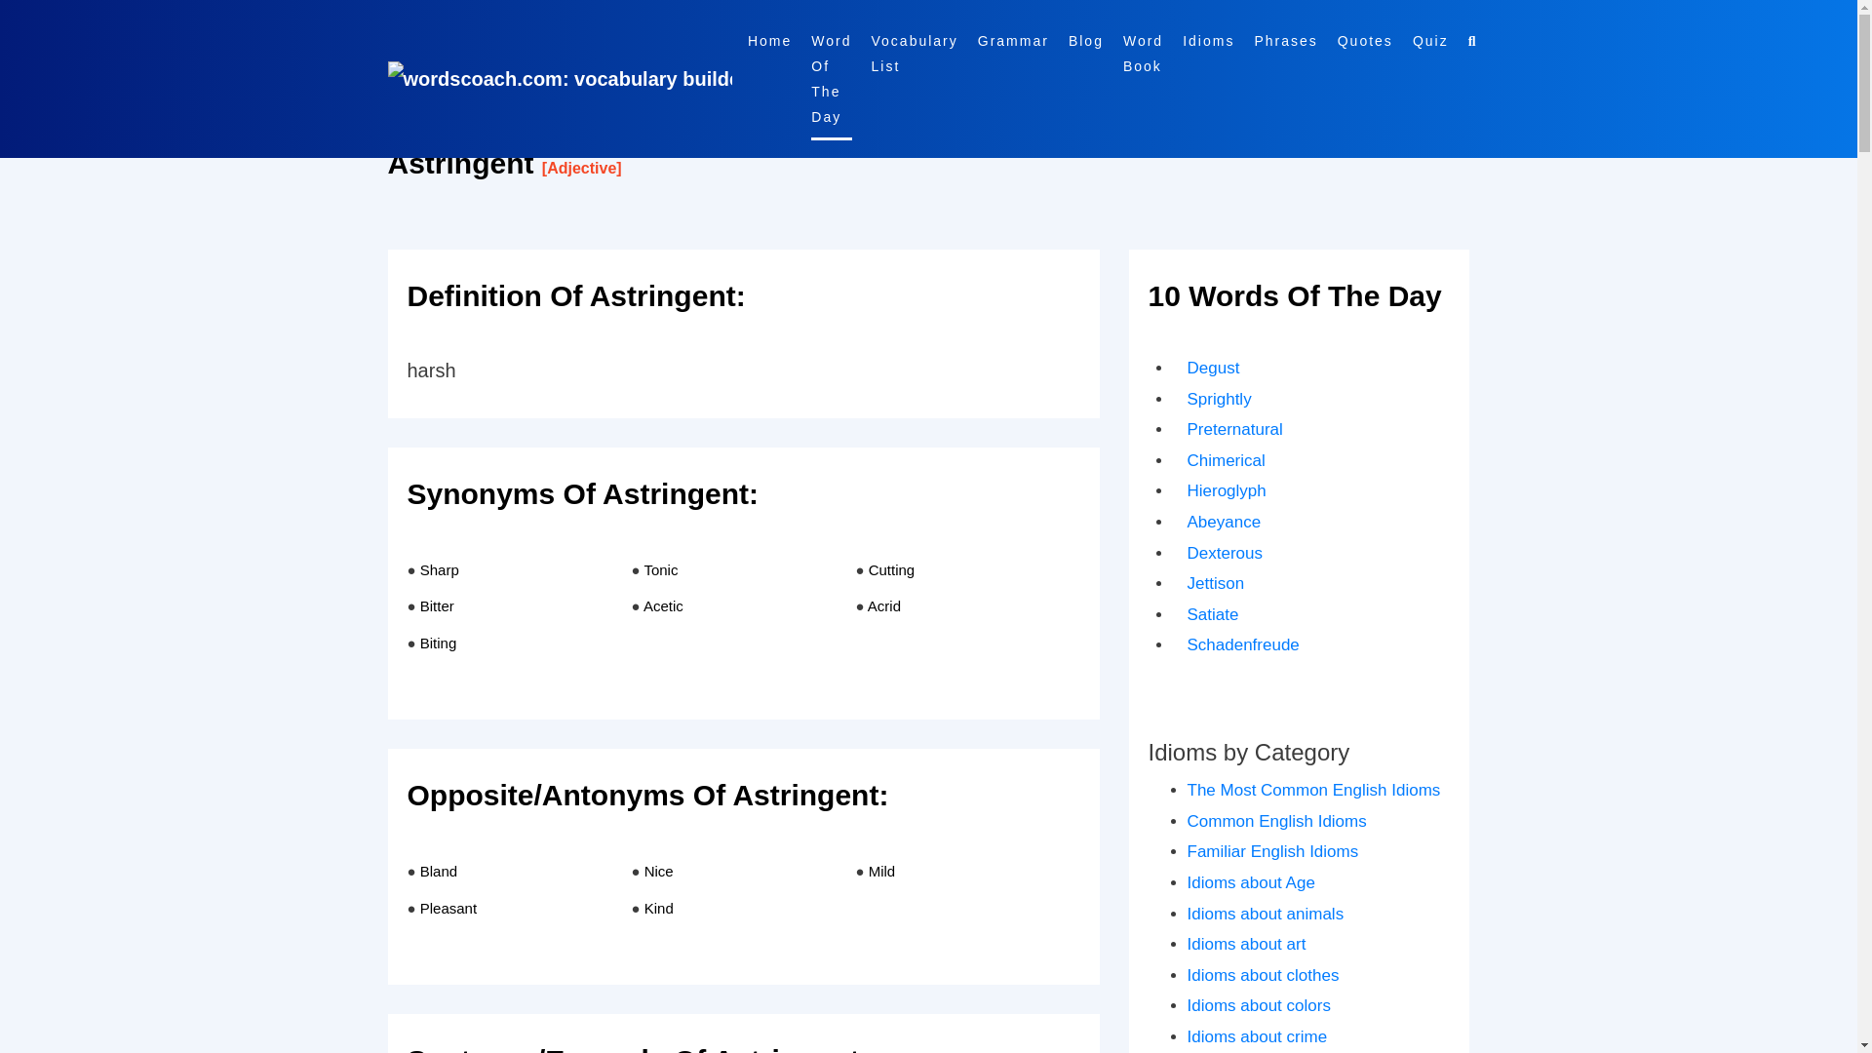 The image size is (1872, 1053). I want to click on Mild, so click(881, 870).